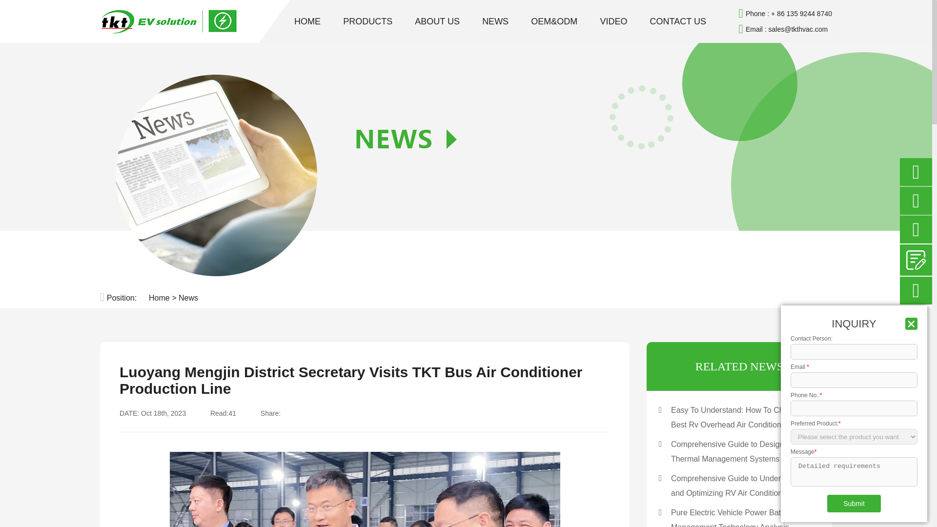 This screenshot has height=527, width=937. What do you see at coordinates (678, 21) in the screenshot?
I see `CONTACT US` at bounding box center [678, 21].